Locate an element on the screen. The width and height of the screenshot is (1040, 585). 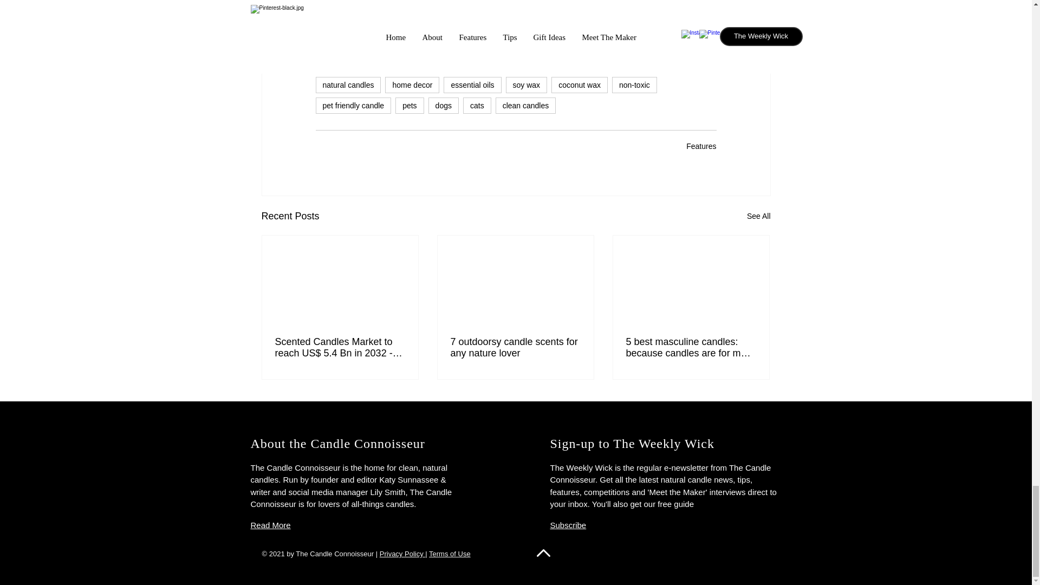
essential oils is located at coordinates (472, 84).